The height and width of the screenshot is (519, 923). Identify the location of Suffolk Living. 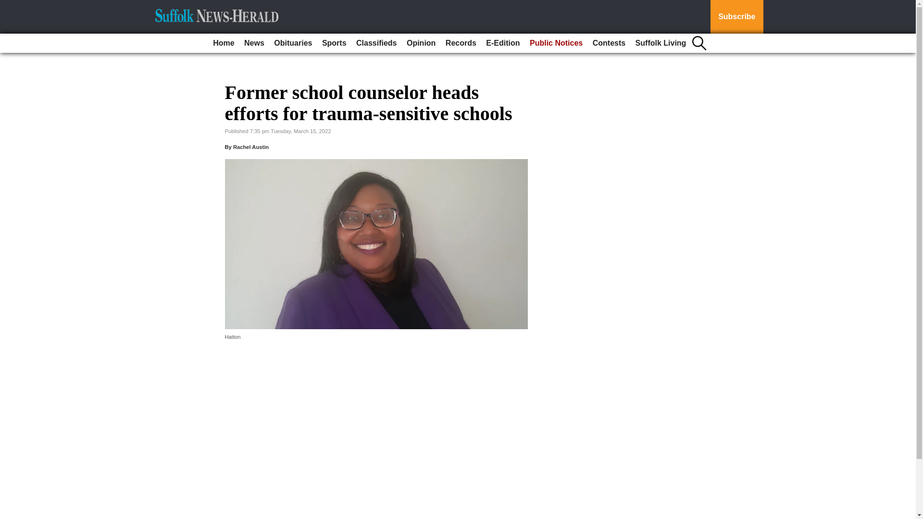
(661, 43).